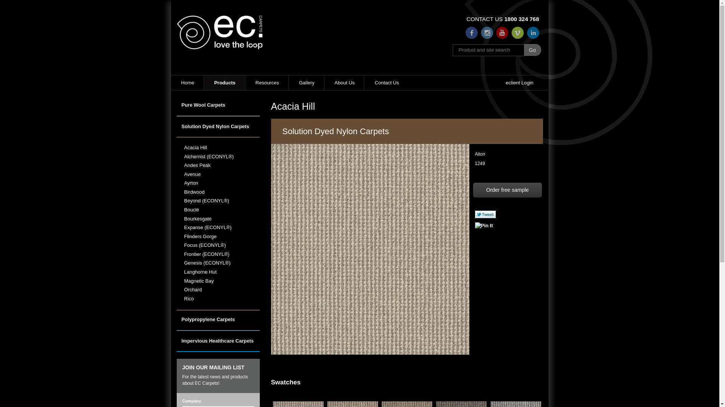 Image resolution: width=725 pixels, height=407 pixels. What do you see at coordinates (224, 83) in the screenshot?
I see `Products` at bounding box center [224, 83].